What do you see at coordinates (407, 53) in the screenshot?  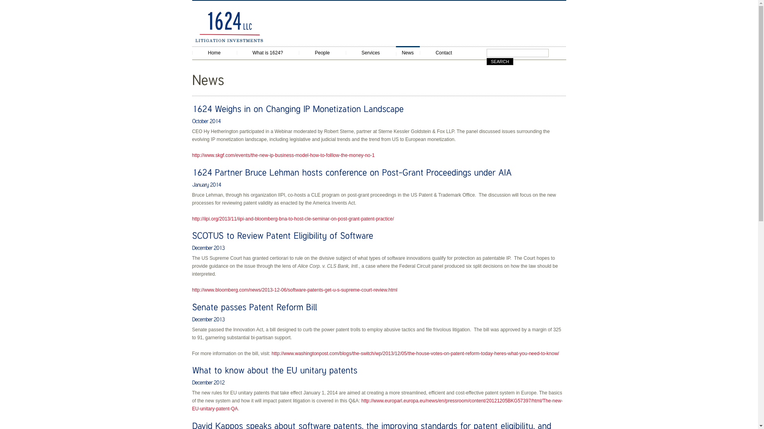 I see `News` at bounding box center [407, 53].